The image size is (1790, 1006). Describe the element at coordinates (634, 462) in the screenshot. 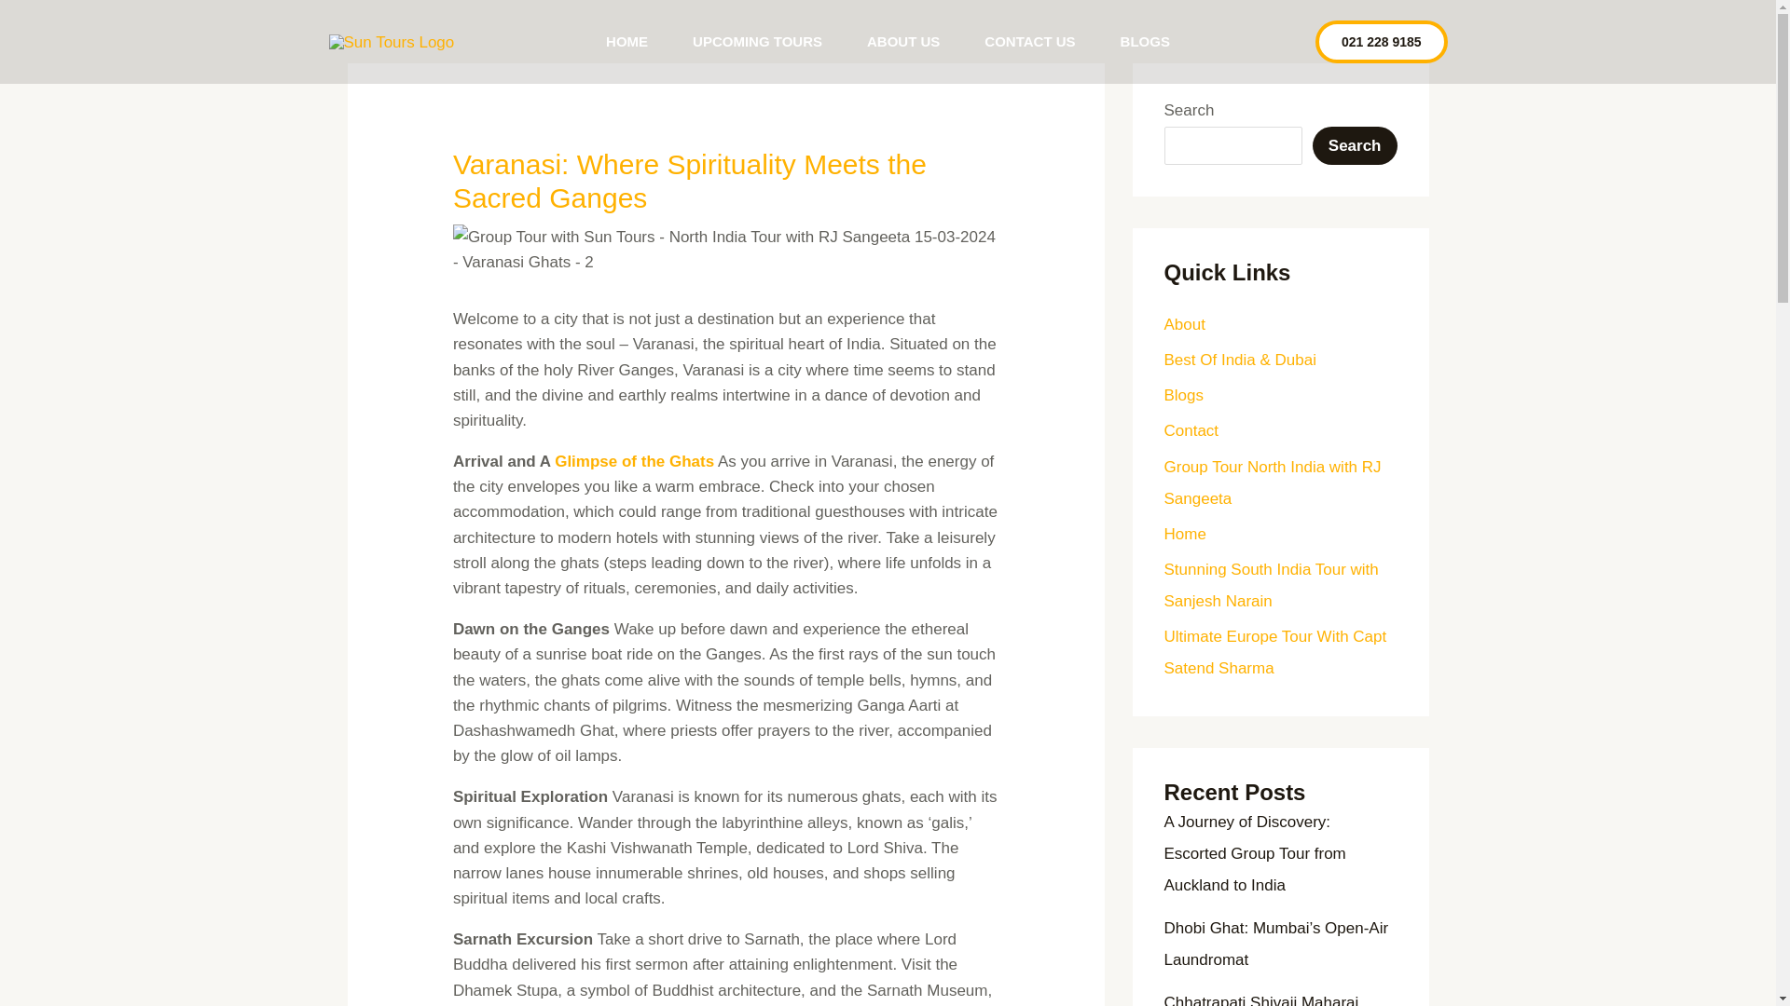

I see `Glimpse of the Ghats` at that location.